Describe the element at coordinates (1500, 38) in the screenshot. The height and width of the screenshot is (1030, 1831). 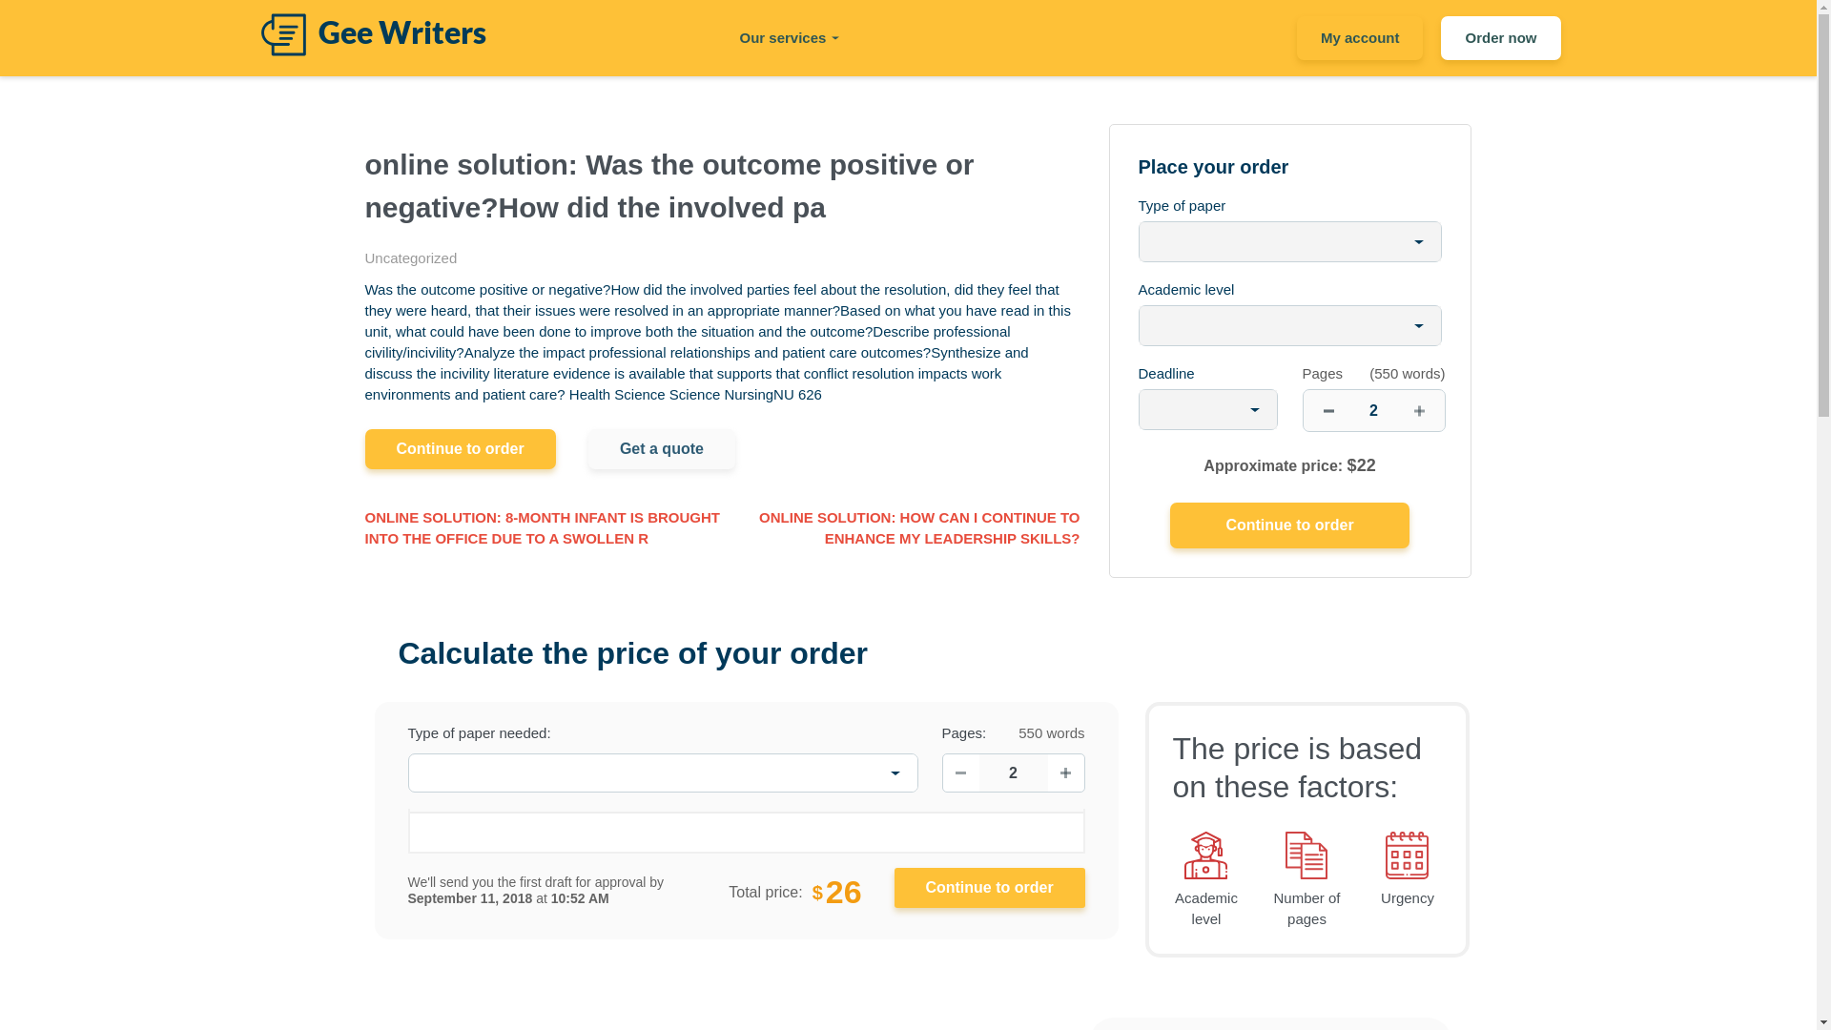
I see `Order now` at that location.